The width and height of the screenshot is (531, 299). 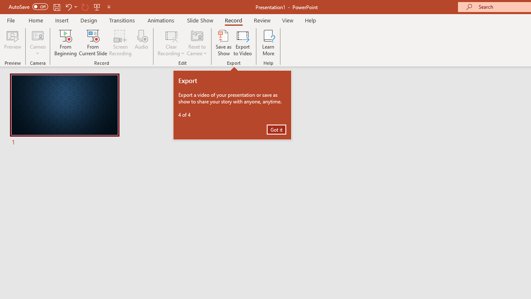 I want to click on Save as Show, so click(x=224, y=42).